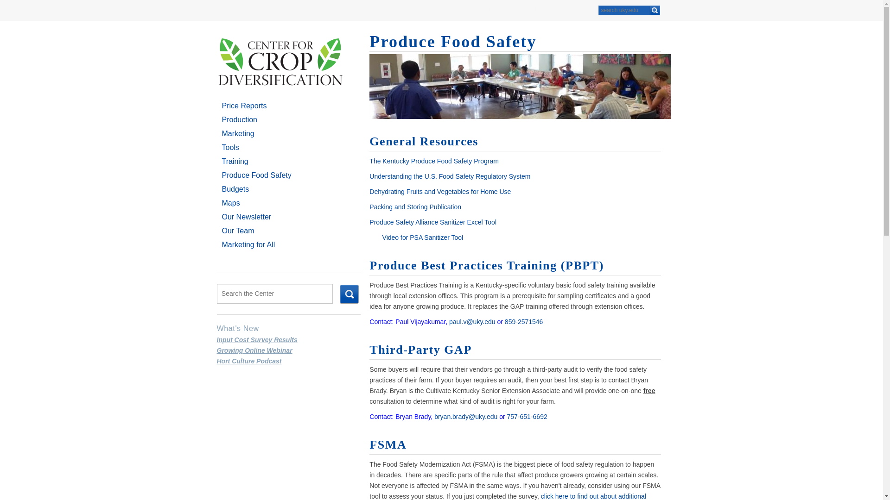 This screenshot has height=500, width=890. I want to click on FSMA, so click(388, 444).